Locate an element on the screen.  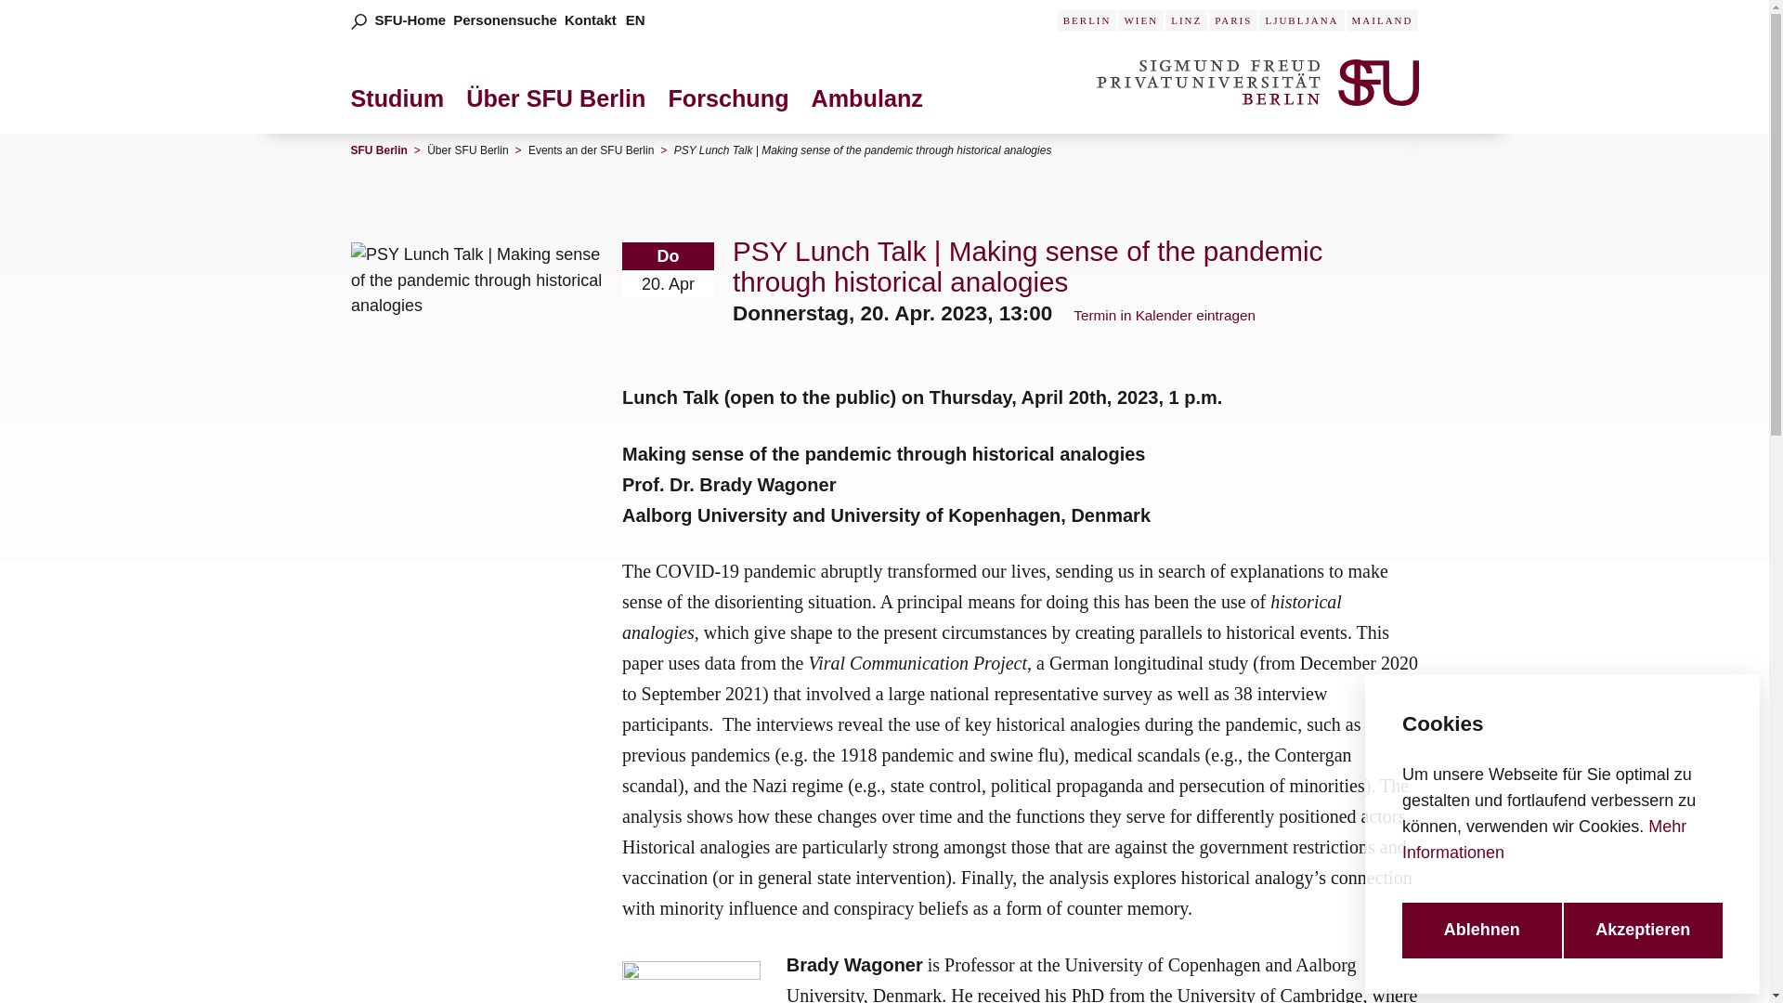
Kontakt is located at coordinates (591, 20).